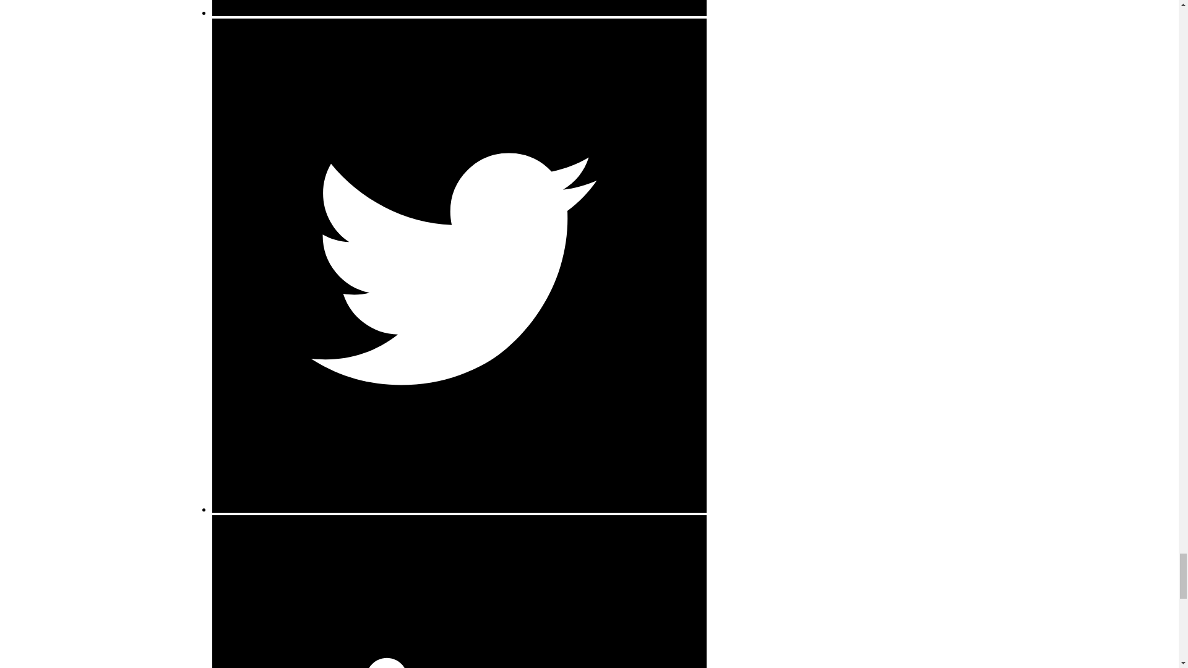  Describe the element at coordinates (458, 12) in the screenshot. I see `facebook` at that location.